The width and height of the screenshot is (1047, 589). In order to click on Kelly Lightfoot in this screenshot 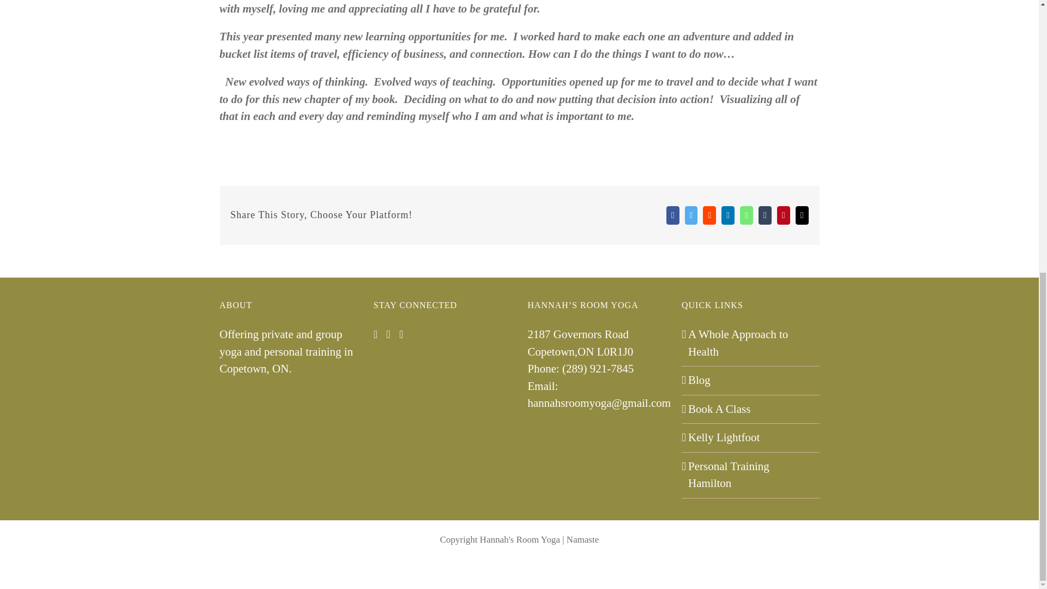, I will do `click(751, 437)`.